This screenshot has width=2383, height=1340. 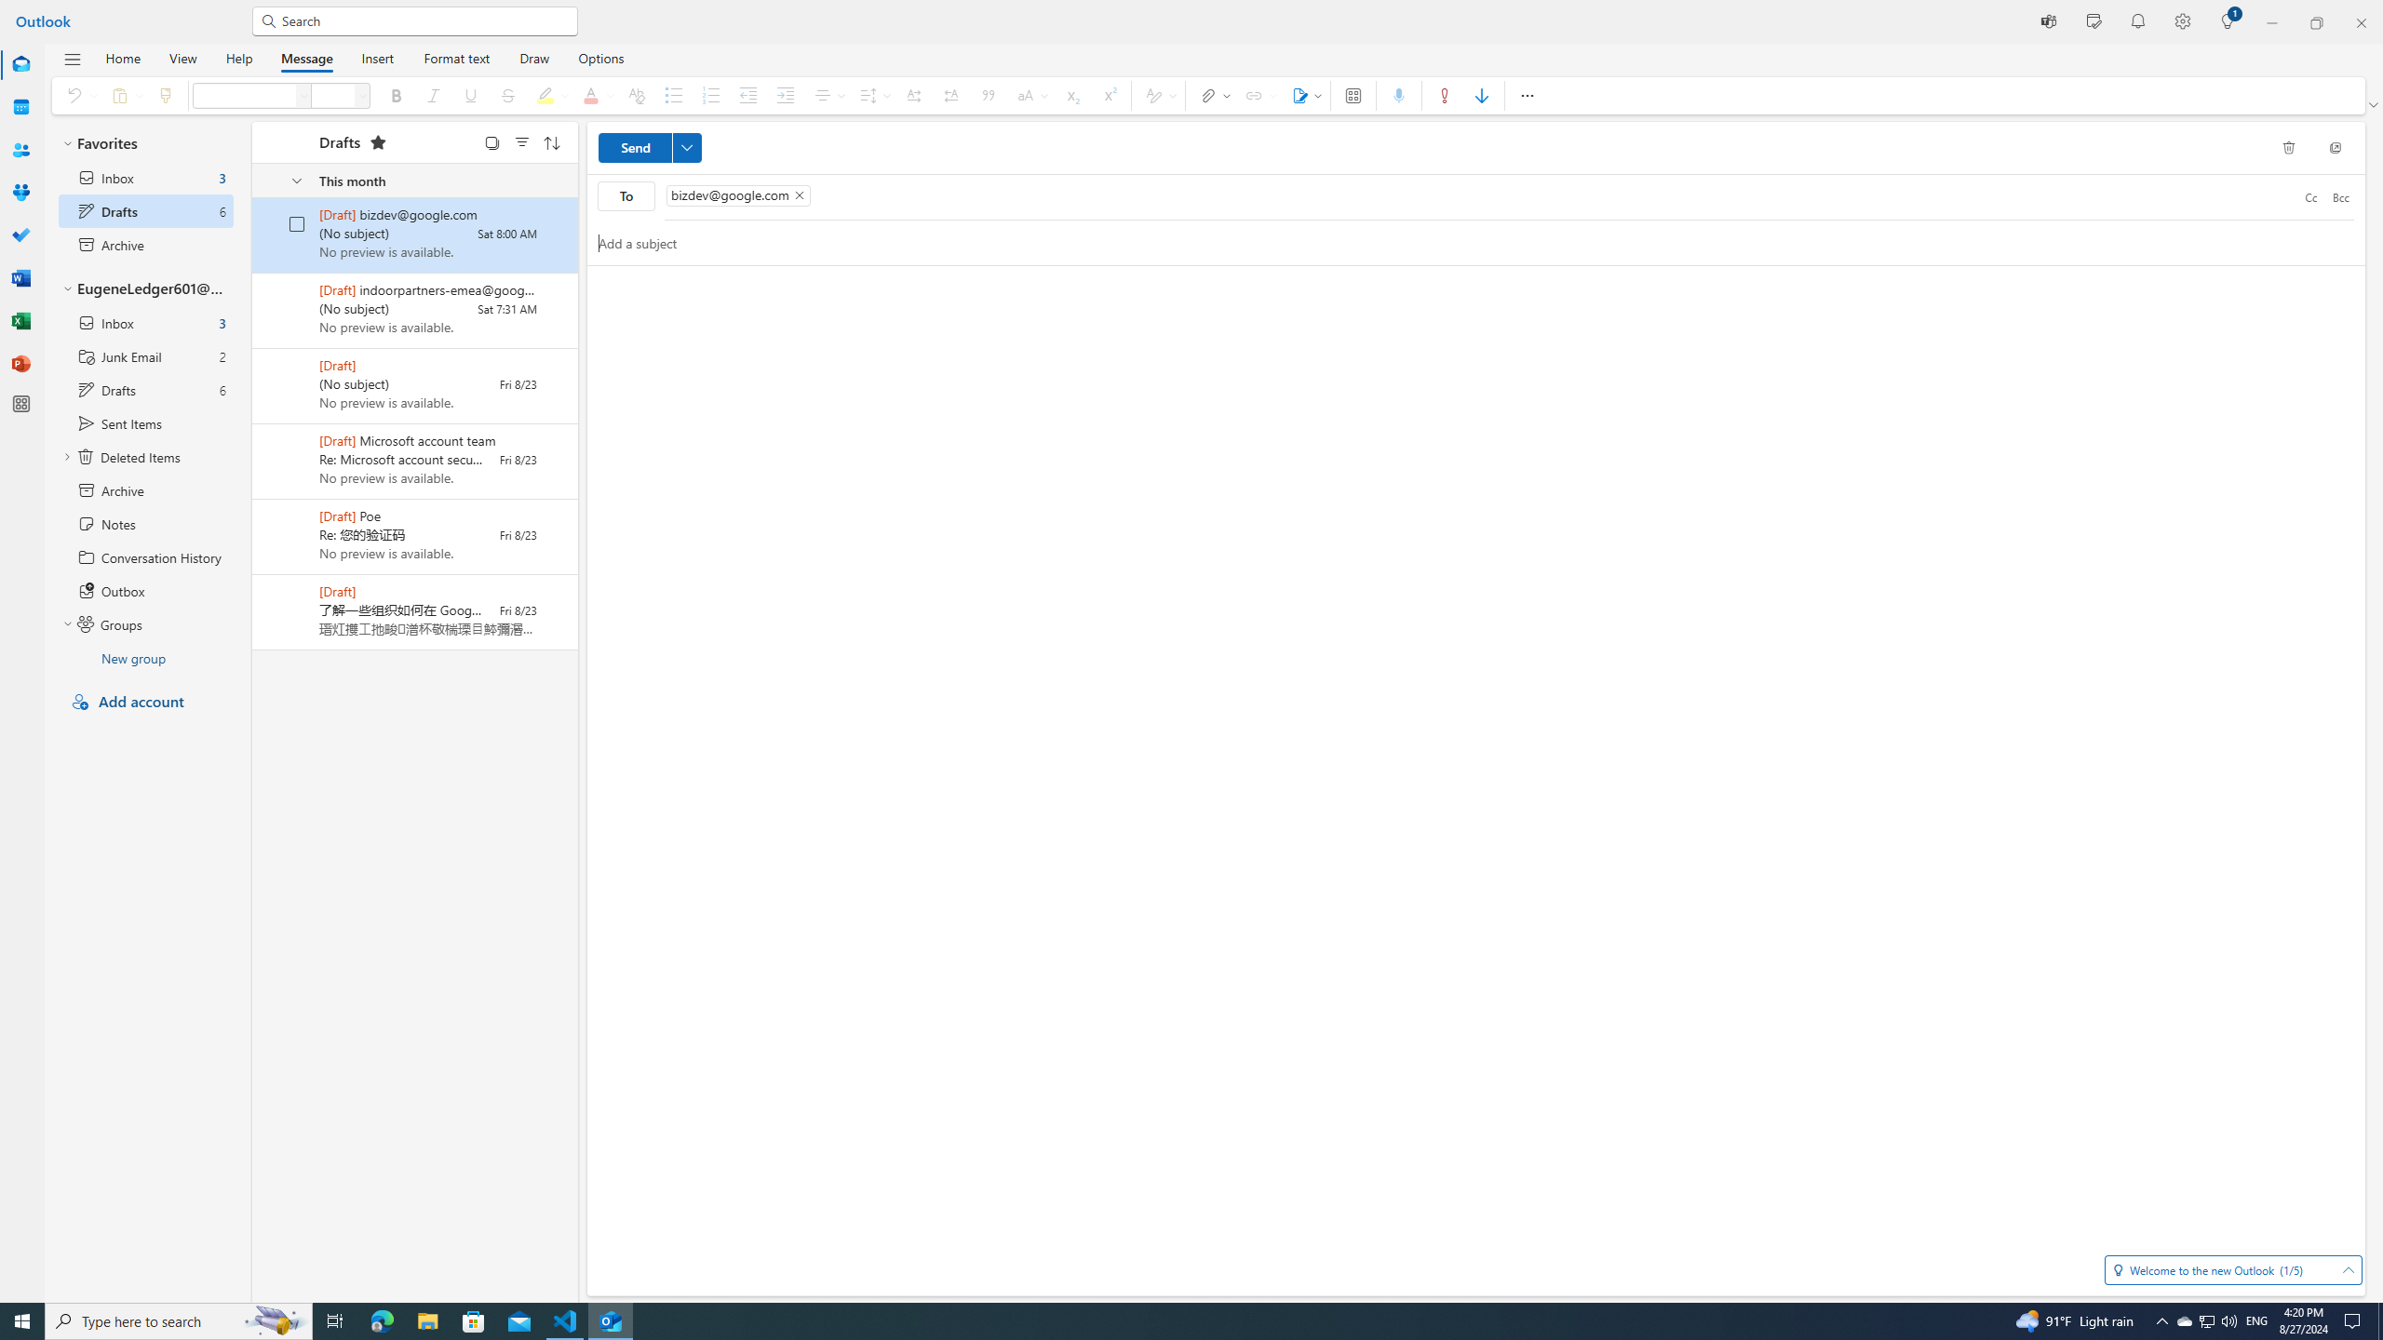 What do you see at coordinates (424, 20) in the screenshot?
I see `Search` at bounding box center [424, 20].